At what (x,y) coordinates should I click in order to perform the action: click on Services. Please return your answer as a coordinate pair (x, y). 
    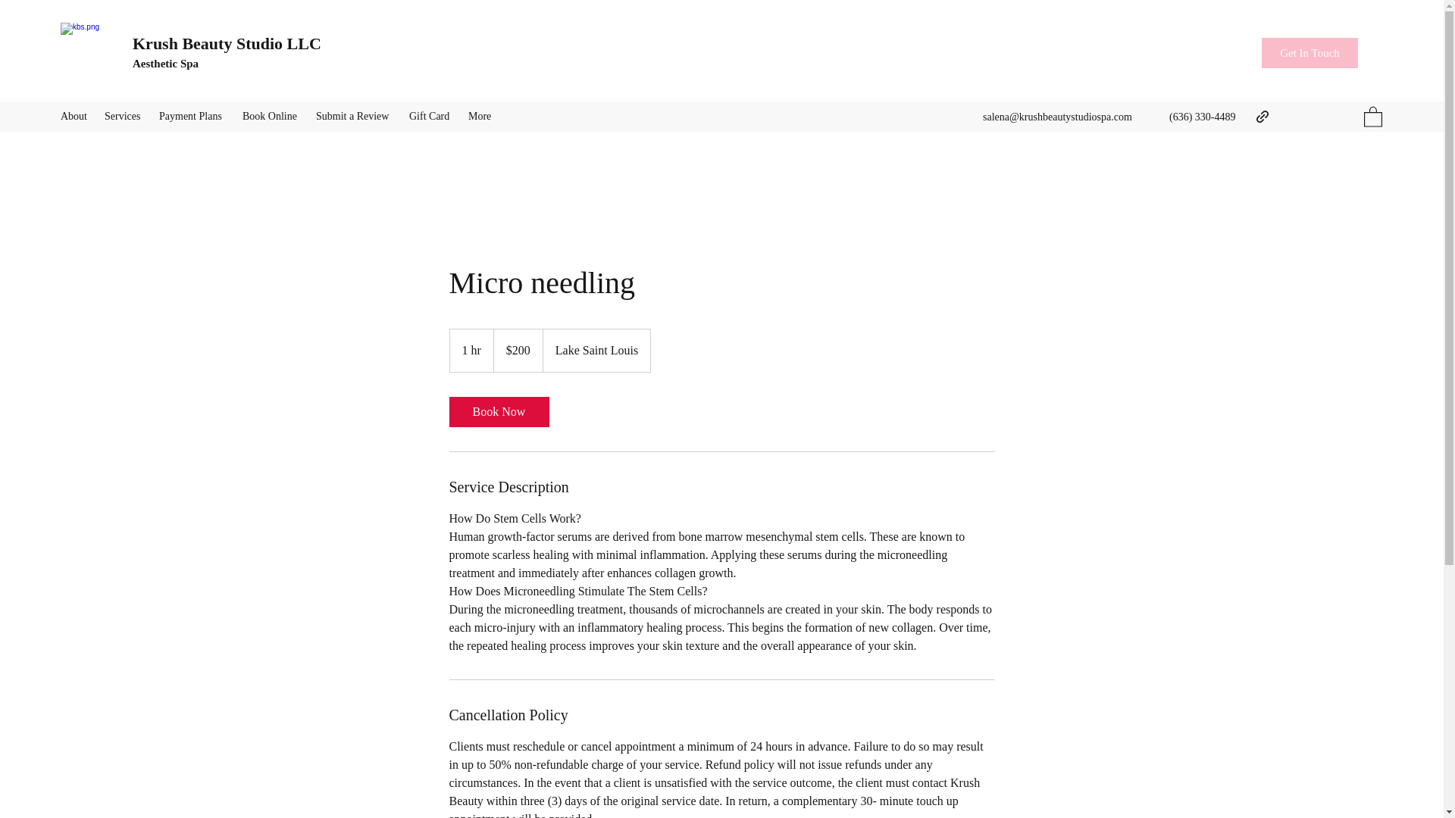
    Looking at the image, I should click on (124, 117).